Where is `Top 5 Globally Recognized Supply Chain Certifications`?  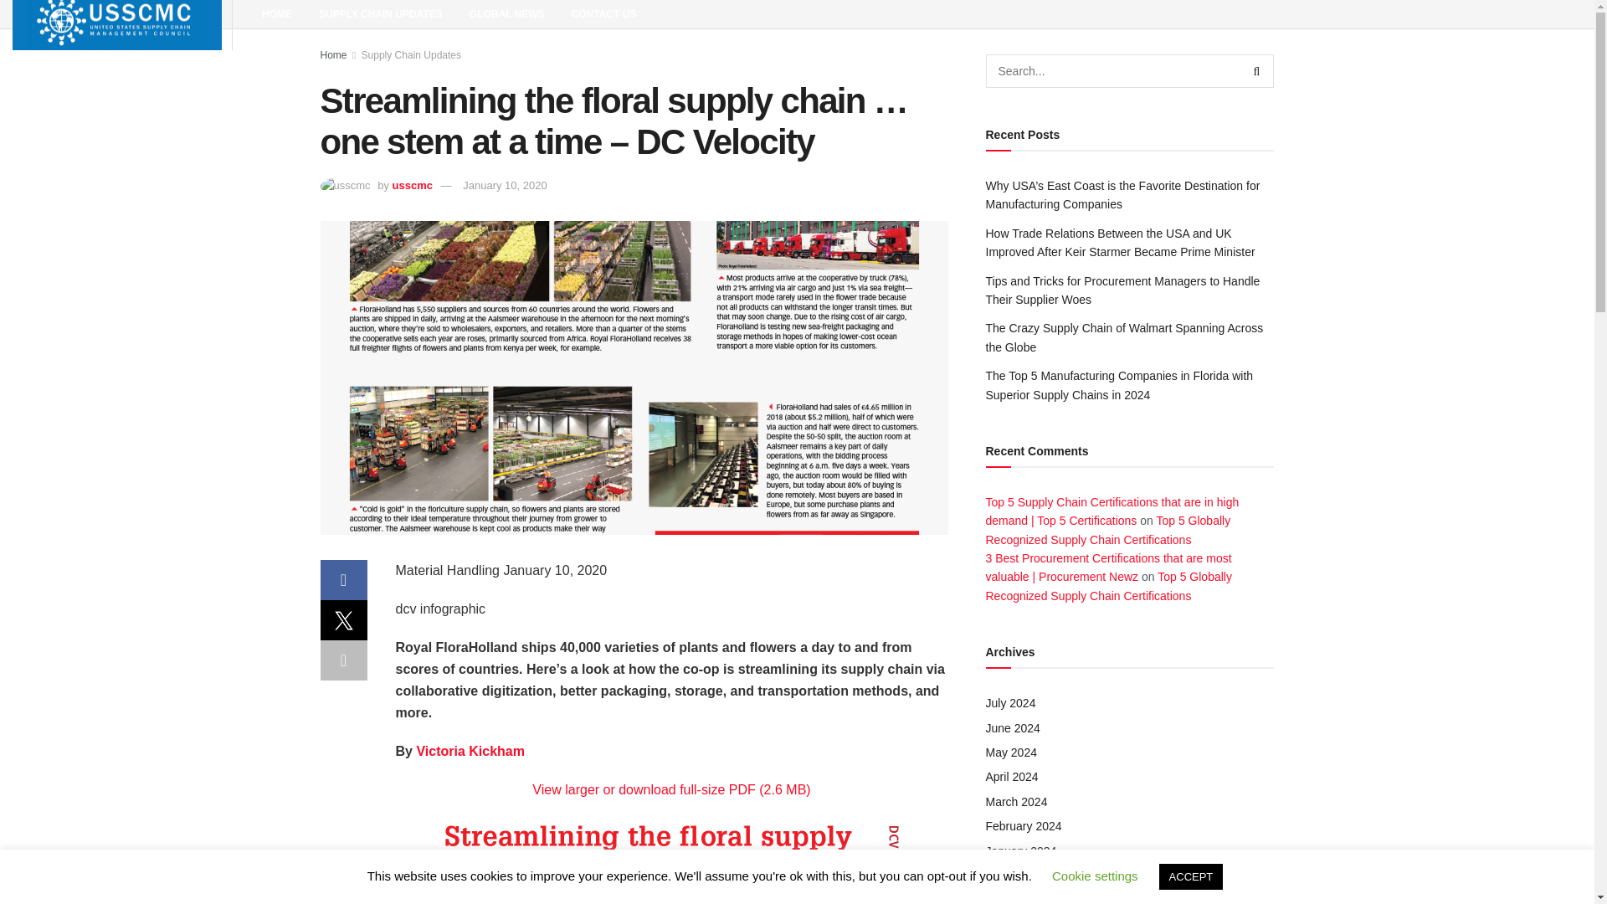 Top 5 Globally Recognized Supply Chain Certifications is located at coordinates (1108, 530).